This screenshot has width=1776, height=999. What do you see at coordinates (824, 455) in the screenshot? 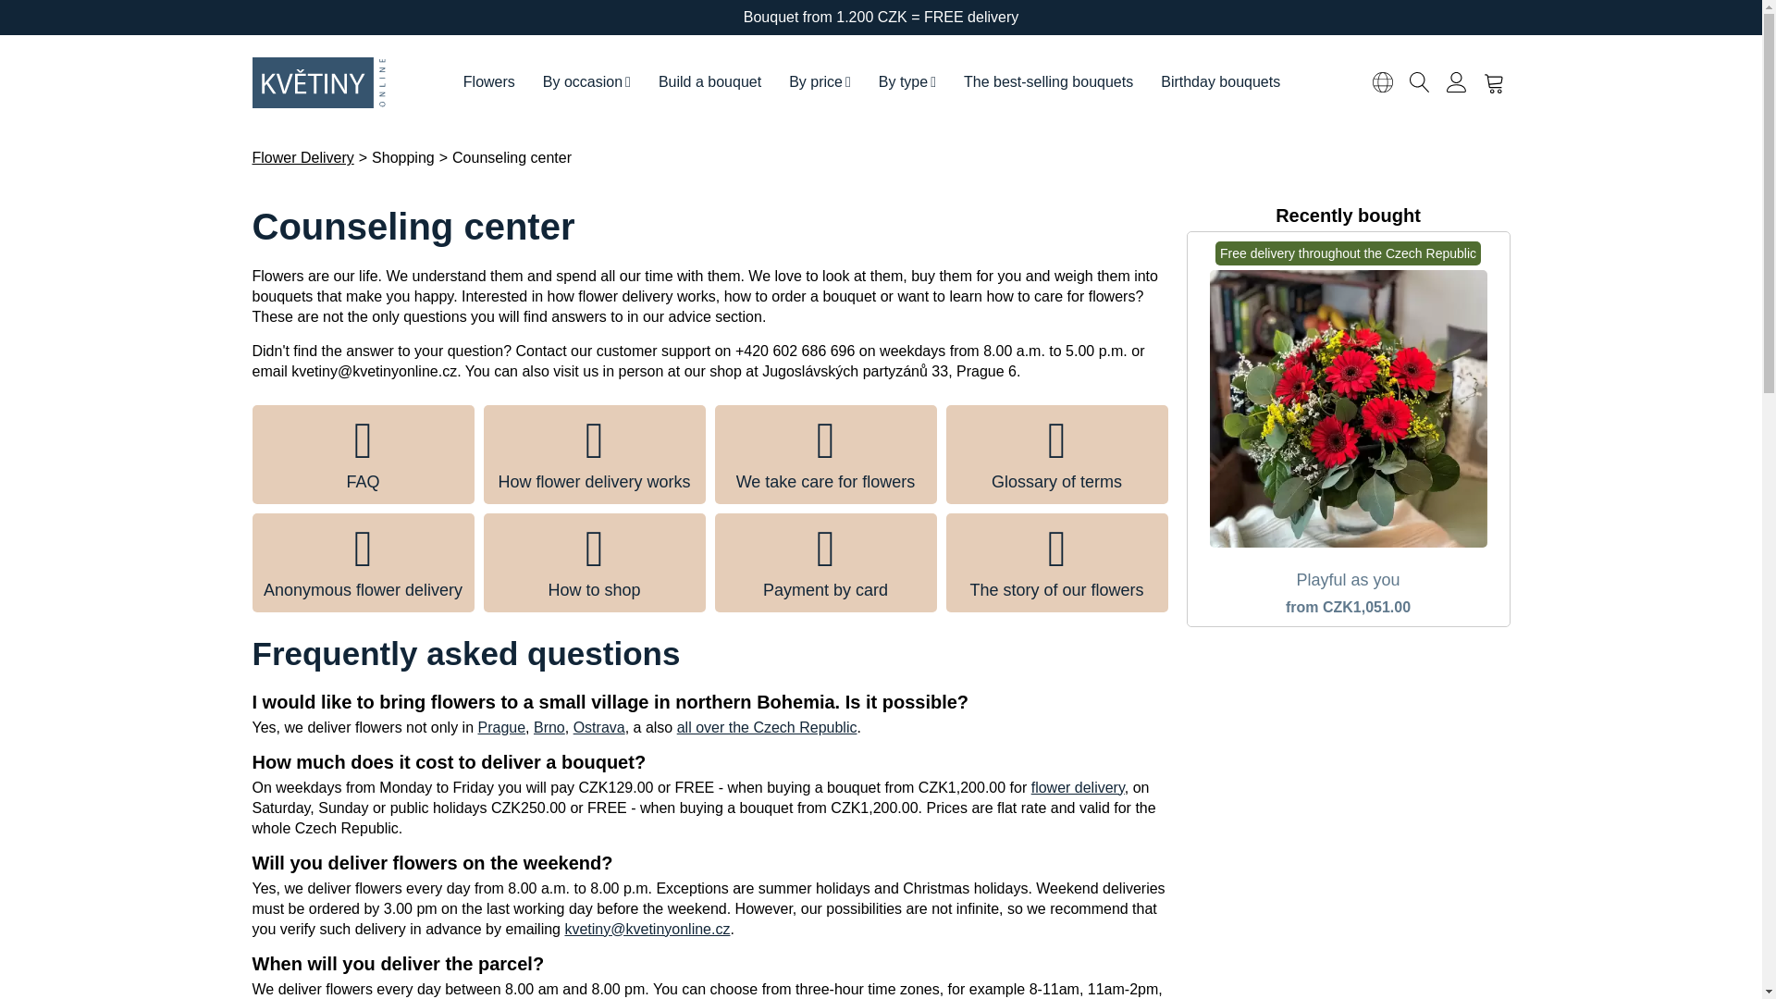
I see `We take care for flowers` at bounding box center [824, 455].